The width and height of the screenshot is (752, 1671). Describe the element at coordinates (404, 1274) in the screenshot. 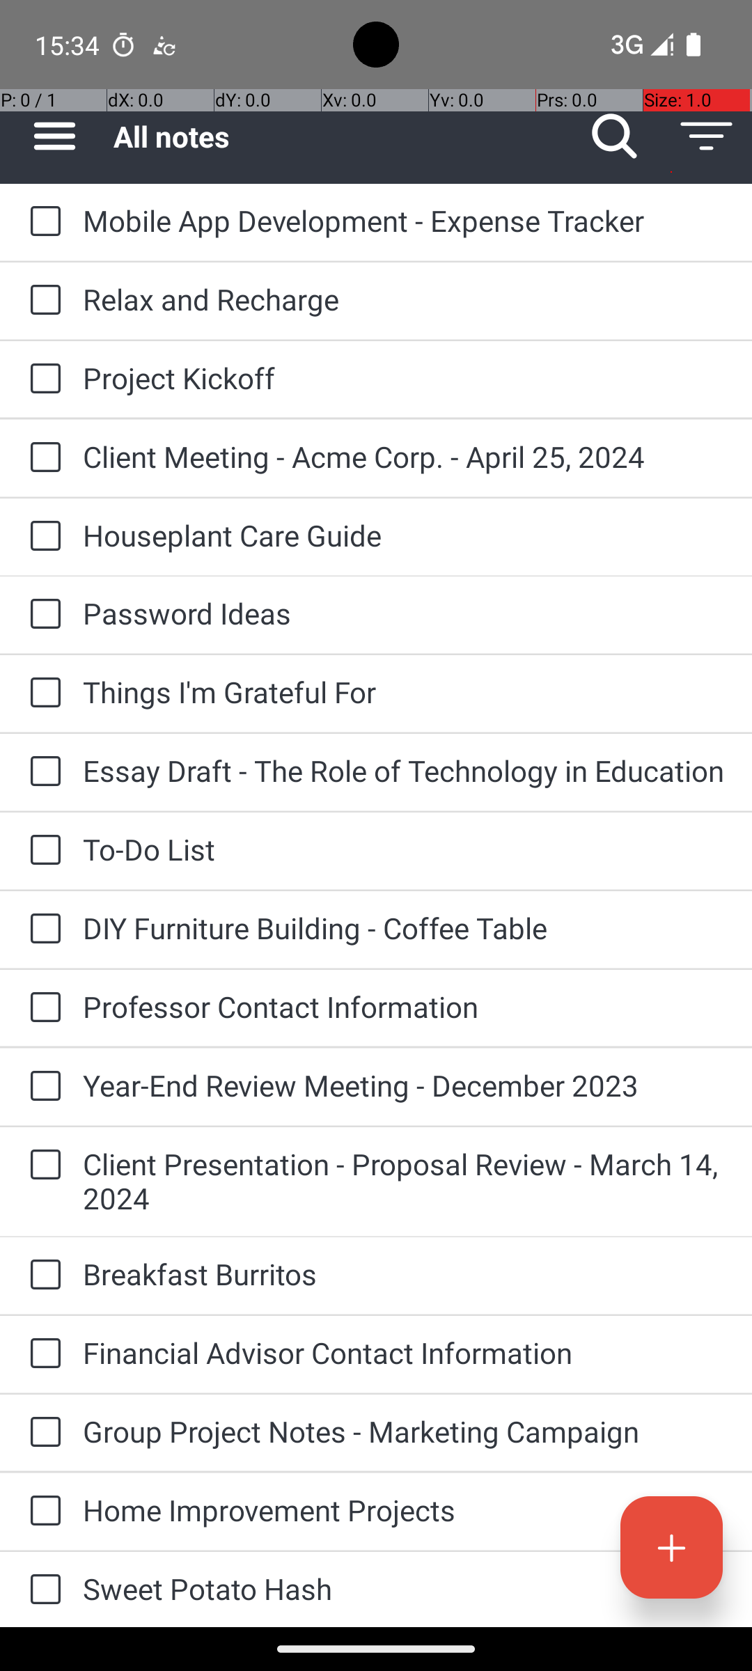

I see `Breakfast Burritos` at that location.